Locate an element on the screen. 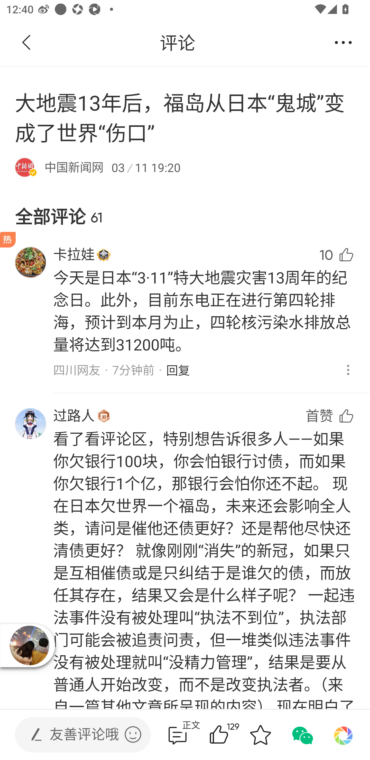  发表评论  友善评论哦 发表评论  is located at coordinates (76, 735).